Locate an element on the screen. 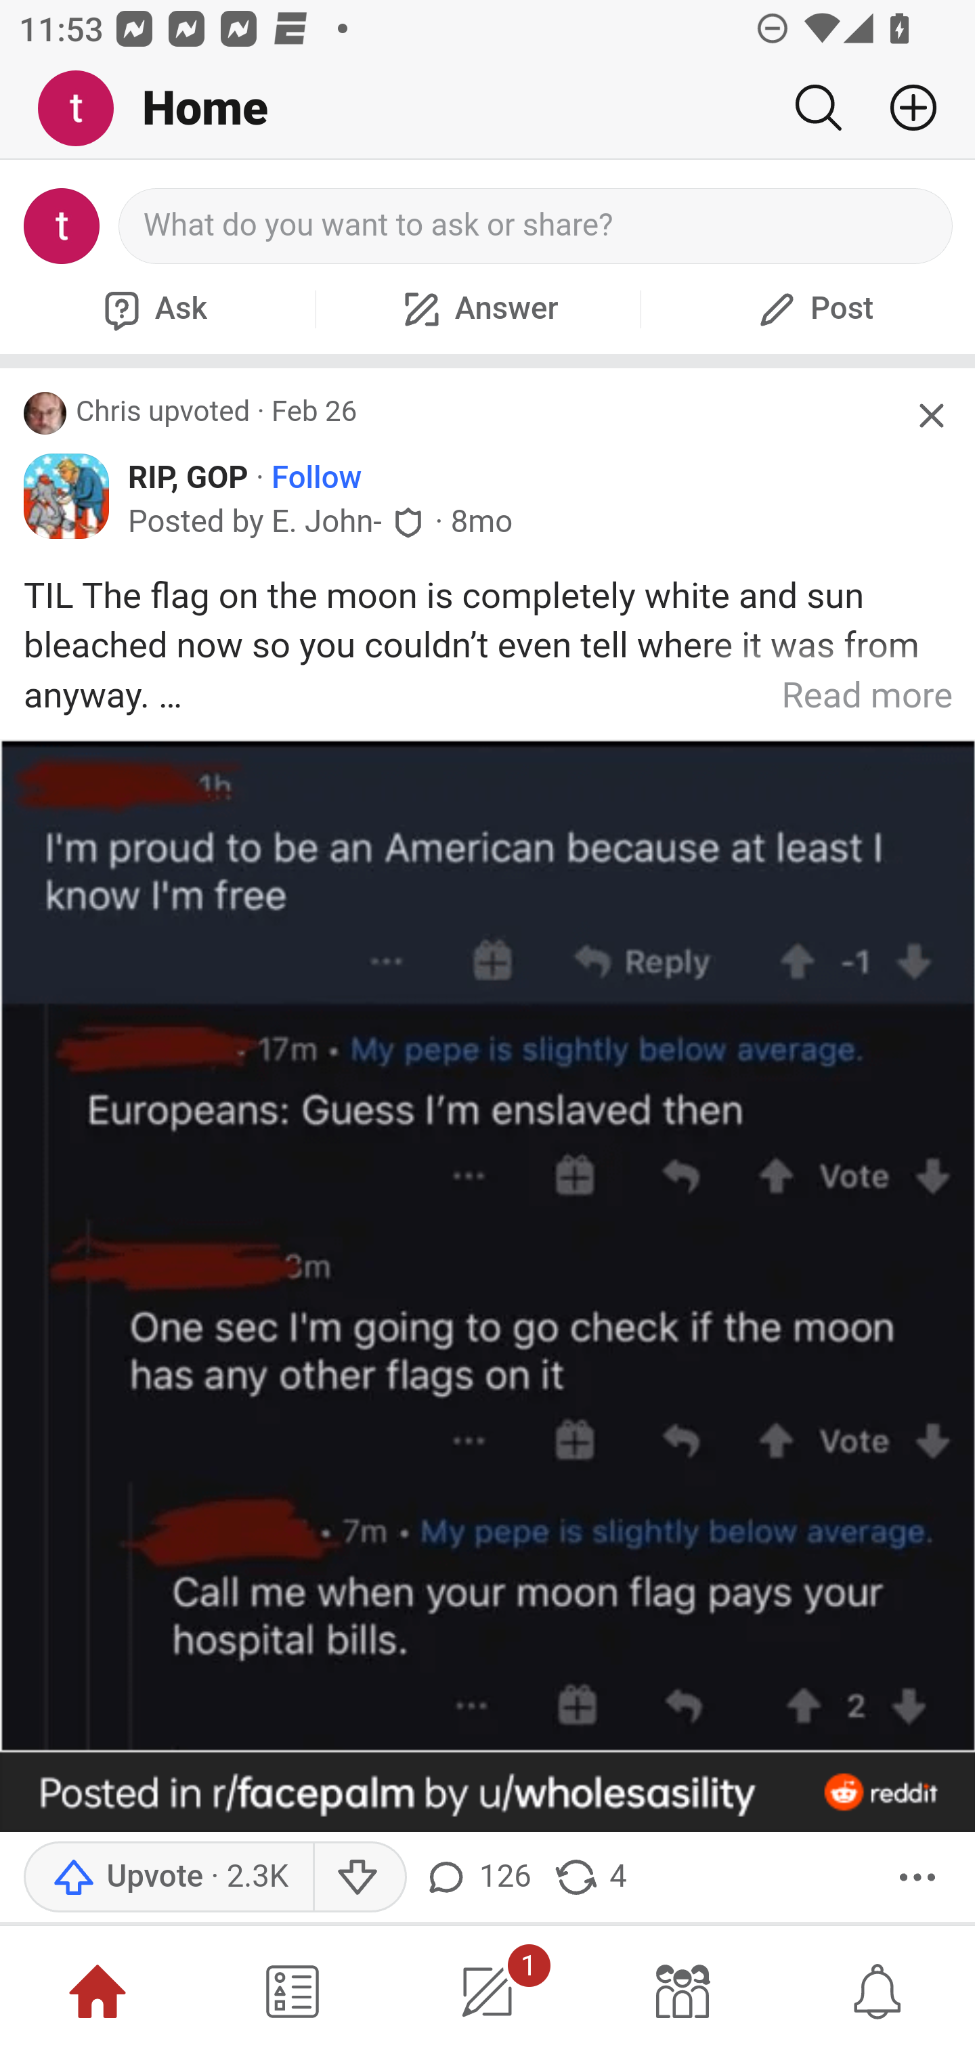  Upvote is located at coordinates (168, 1878).